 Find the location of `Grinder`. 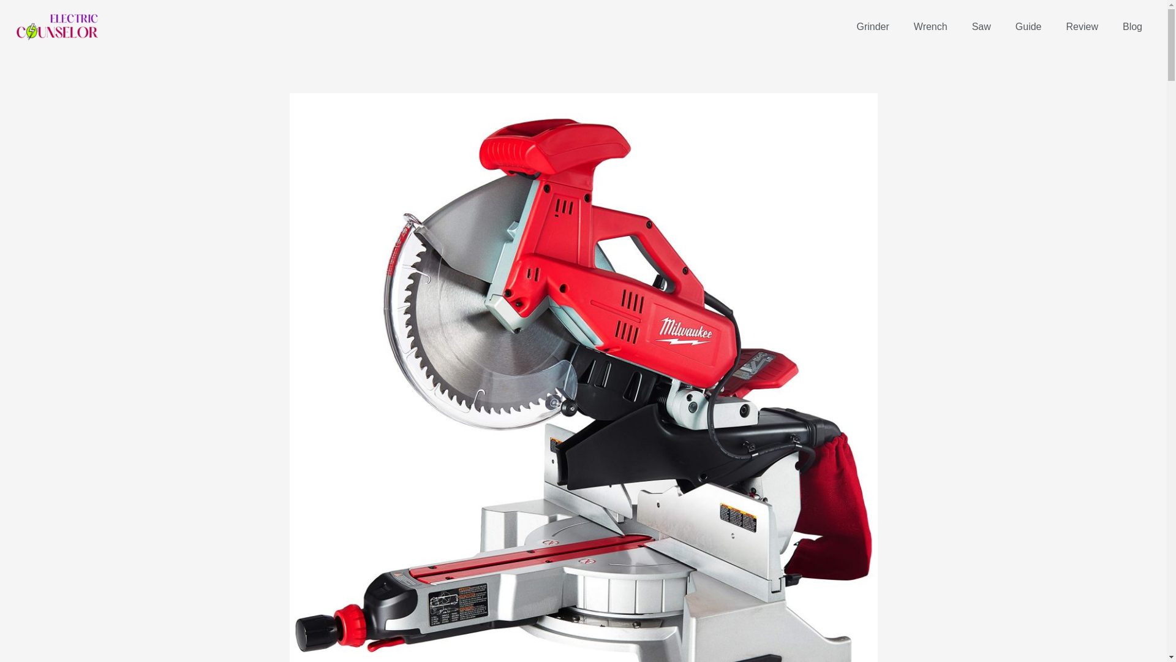

Grinder is located at coordinates (872, 26).